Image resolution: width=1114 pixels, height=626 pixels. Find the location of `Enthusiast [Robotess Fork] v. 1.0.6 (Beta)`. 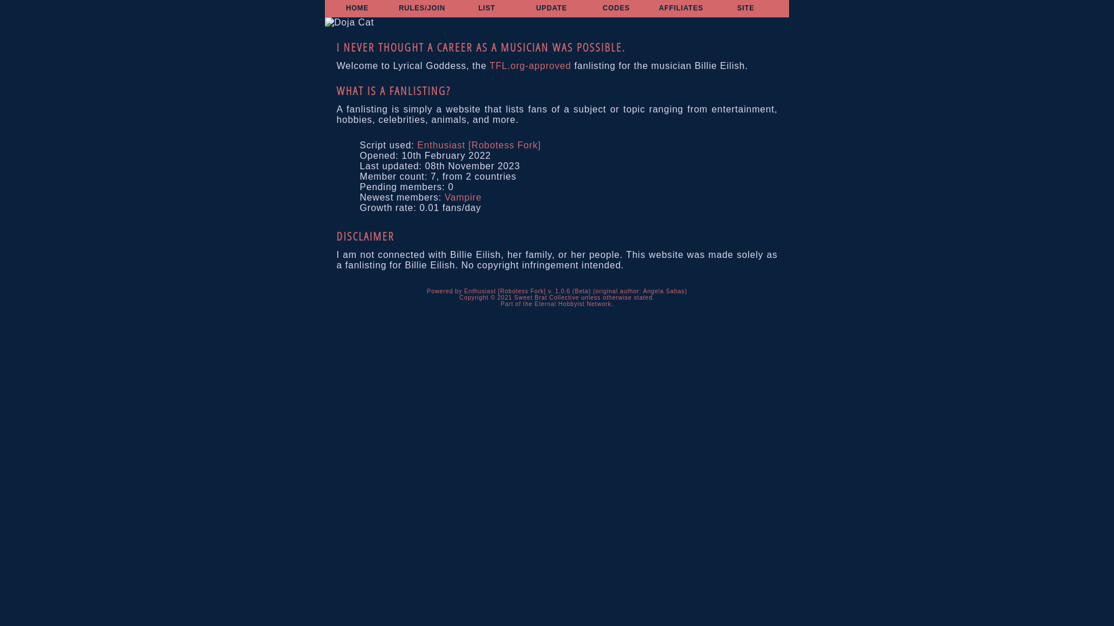

Enthusiast [Robotess Fork] v. 1.0.6 (Beta) is located at coordinates (528, 291).